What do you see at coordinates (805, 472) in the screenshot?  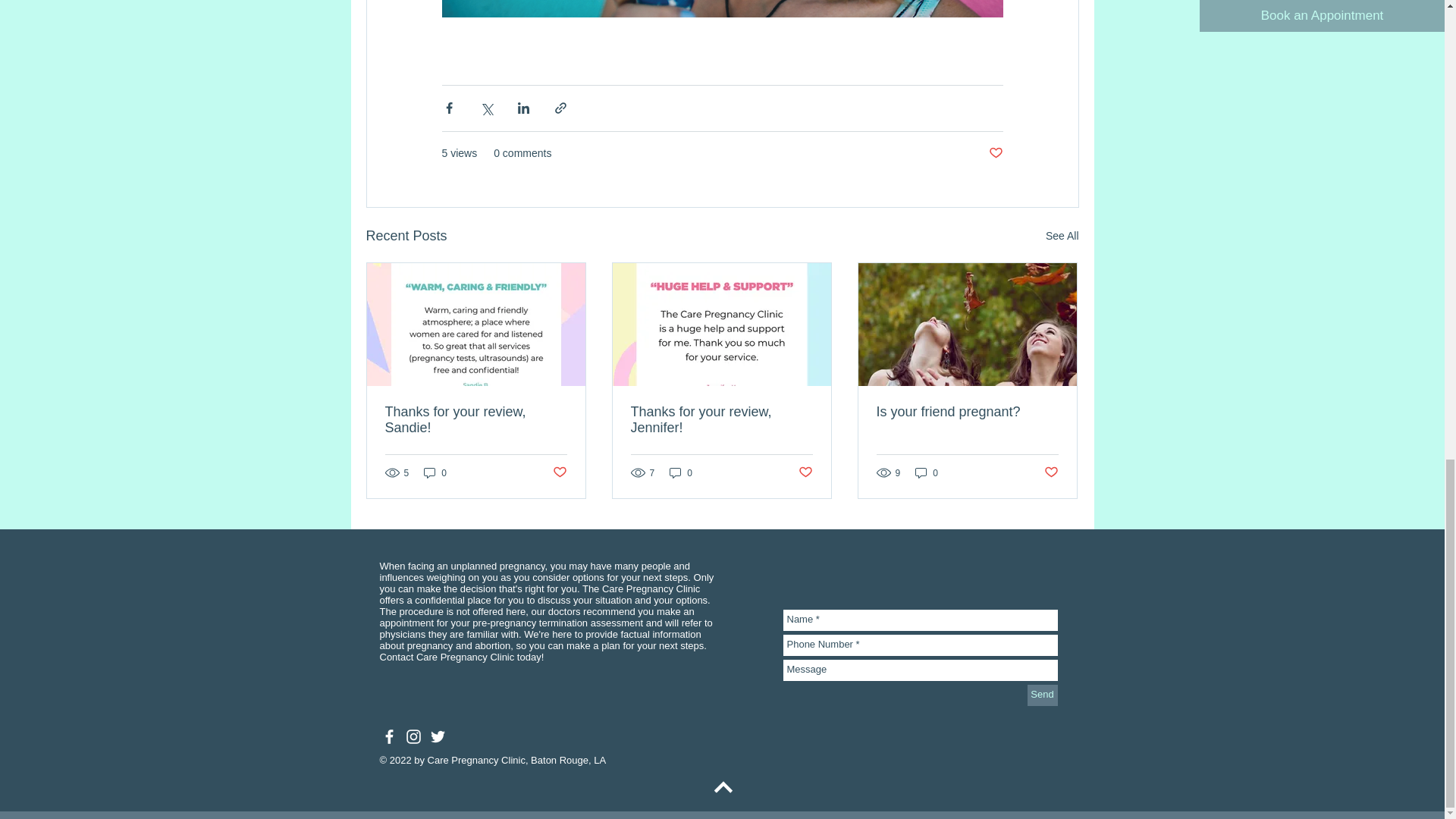 I see `Post not marked as liked` at bounding box center [805, 472].